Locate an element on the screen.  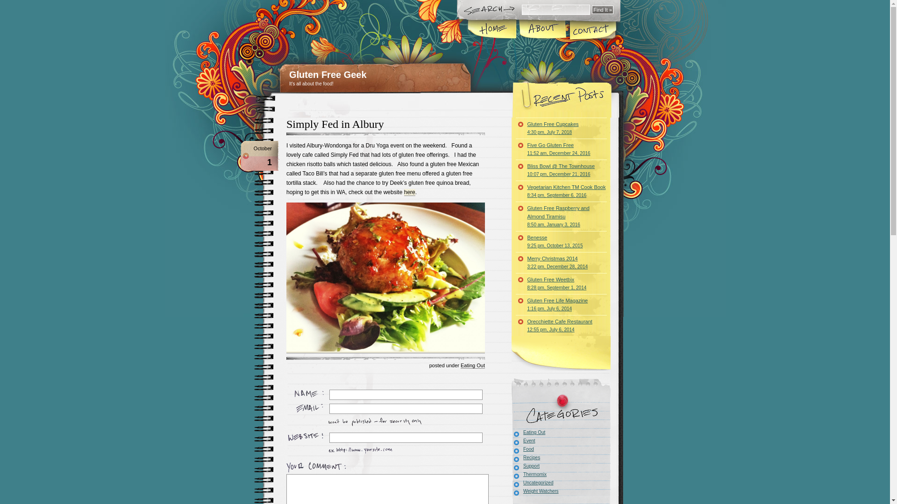
Simply Fed in Albury is located at coordinates (335, 124).